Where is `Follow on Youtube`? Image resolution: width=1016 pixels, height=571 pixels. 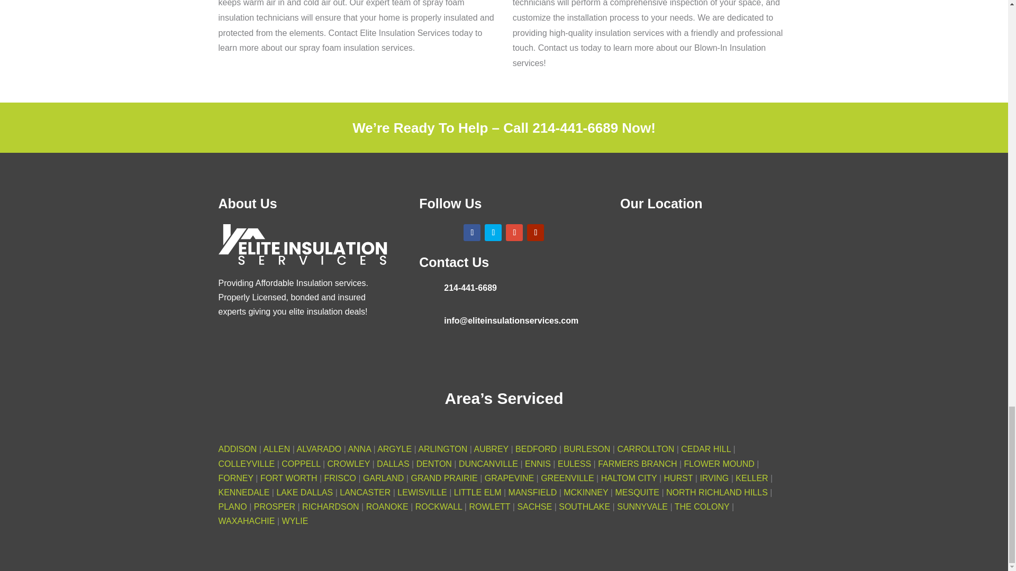
Follow on Youtube is located at coordinates (536, 233).